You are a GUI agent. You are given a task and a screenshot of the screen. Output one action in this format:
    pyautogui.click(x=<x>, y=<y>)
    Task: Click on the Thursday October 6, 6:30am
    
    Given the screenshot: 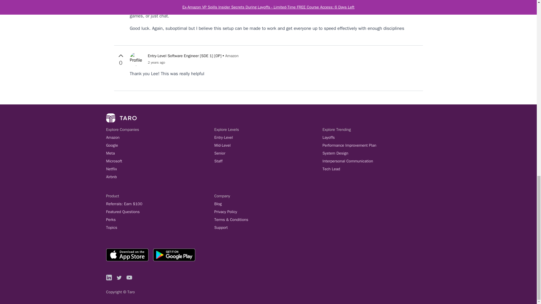 What is the action you would take?
    pyautogui.click(x=193, y=62)
    